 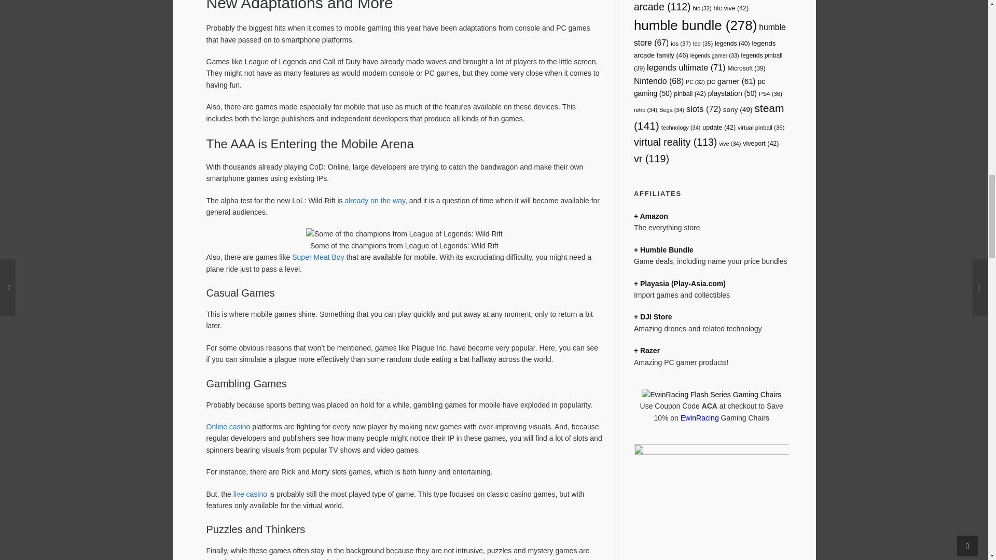 What do you see at coordinates (228, 426) in the screenshot?
I see `Online casino` at bounding box center [228, 426].